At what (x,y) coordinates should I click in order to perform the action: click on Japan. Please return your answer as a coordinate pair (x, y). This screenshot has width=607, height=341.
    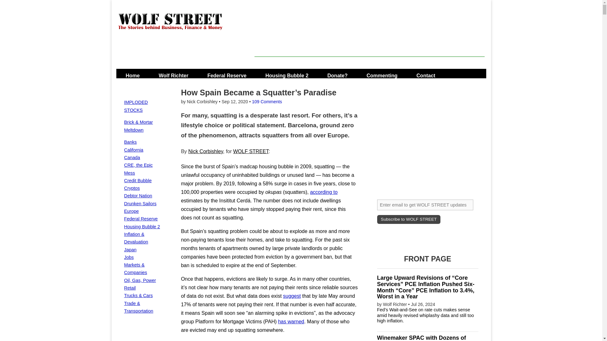
    Looking at the image, I should click on (130, 250).